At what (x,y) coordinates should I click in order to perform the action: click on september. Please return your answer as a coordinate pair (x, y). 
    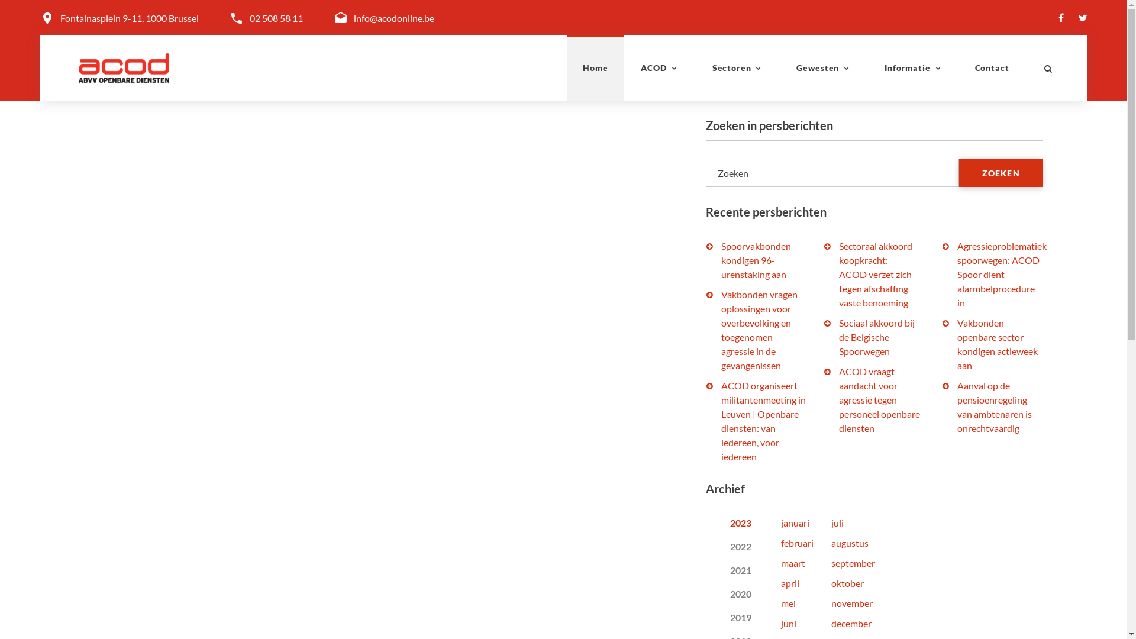
    Looking at the image, I should click on (853, 563).